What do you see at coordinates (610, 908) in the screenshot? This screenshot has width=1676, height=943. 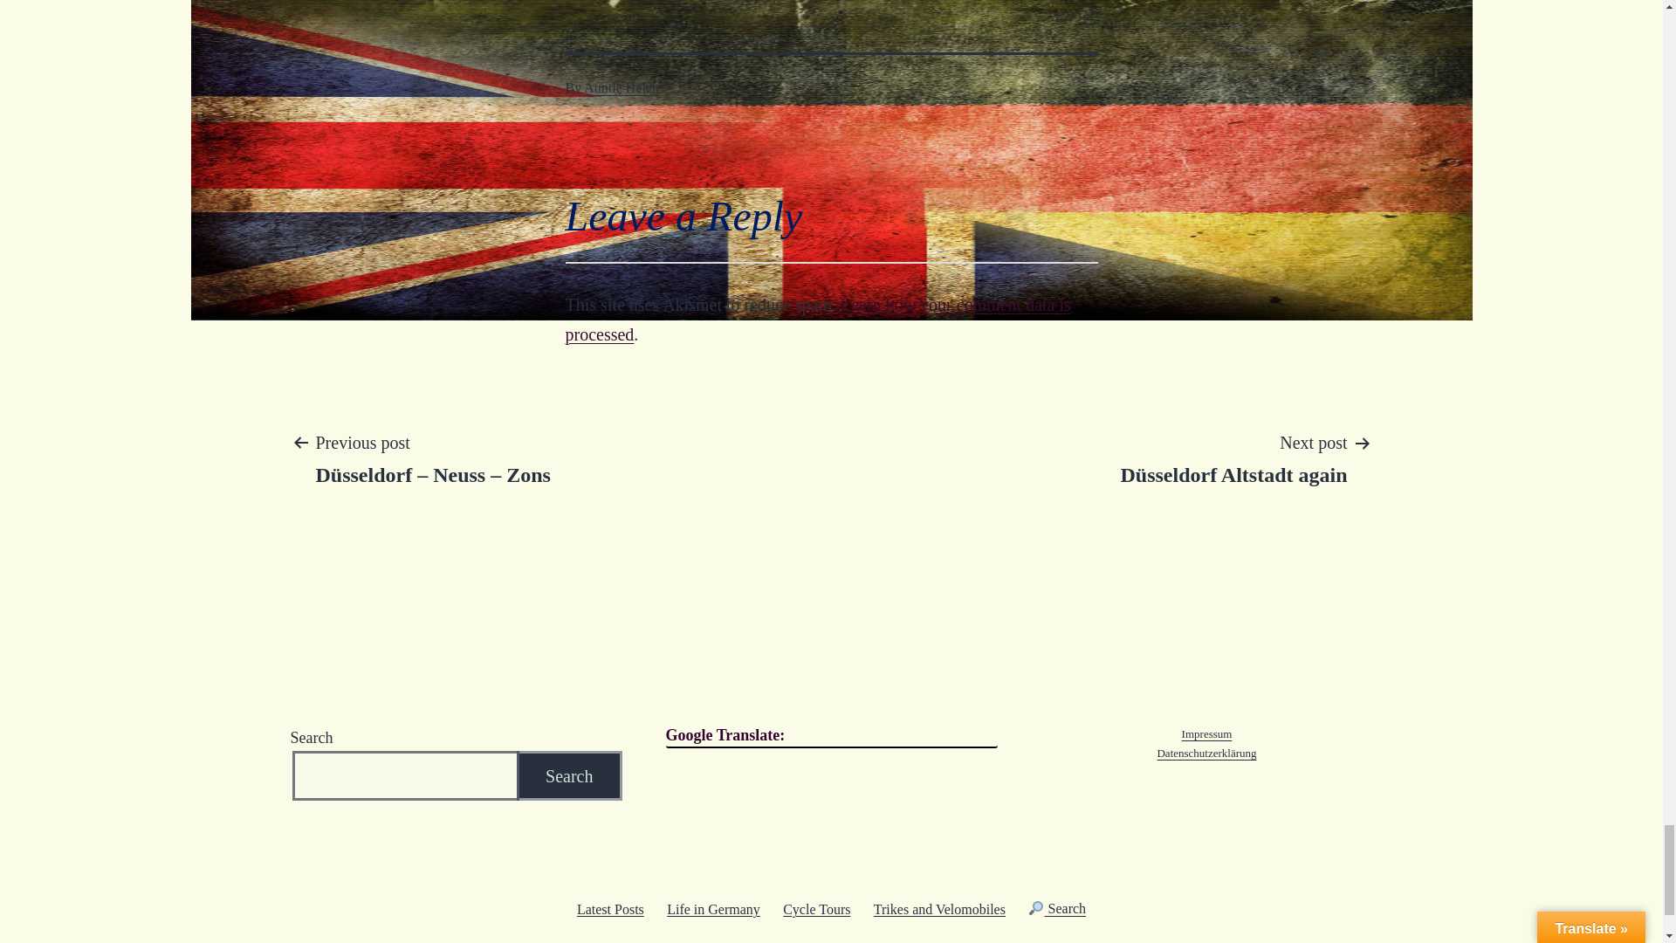 I see `Latest Posts` at bounding box center [610, 908].